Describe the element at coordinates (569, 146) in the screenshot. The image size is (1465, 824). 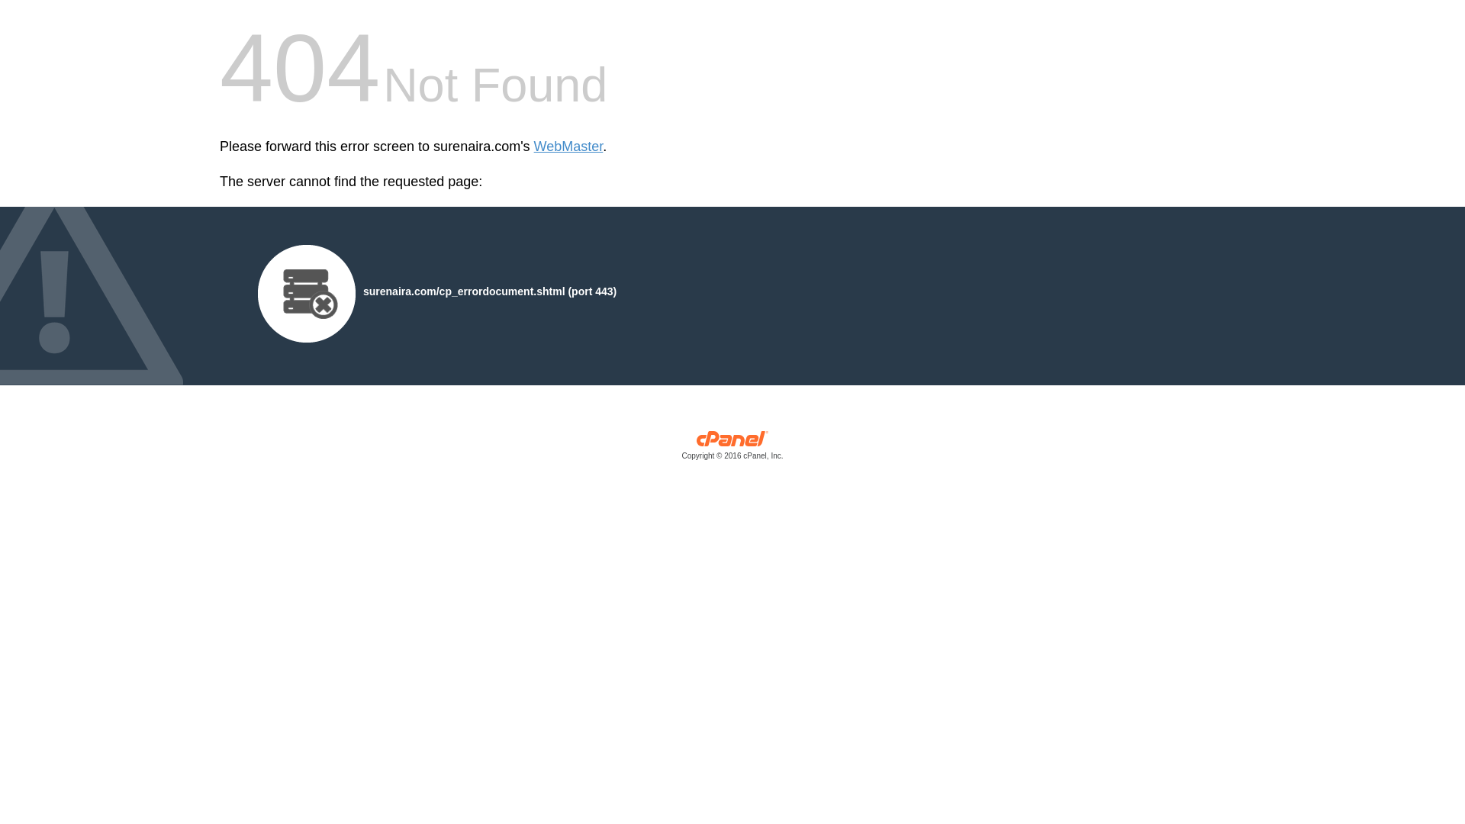
I see `WebMaster` at that location.